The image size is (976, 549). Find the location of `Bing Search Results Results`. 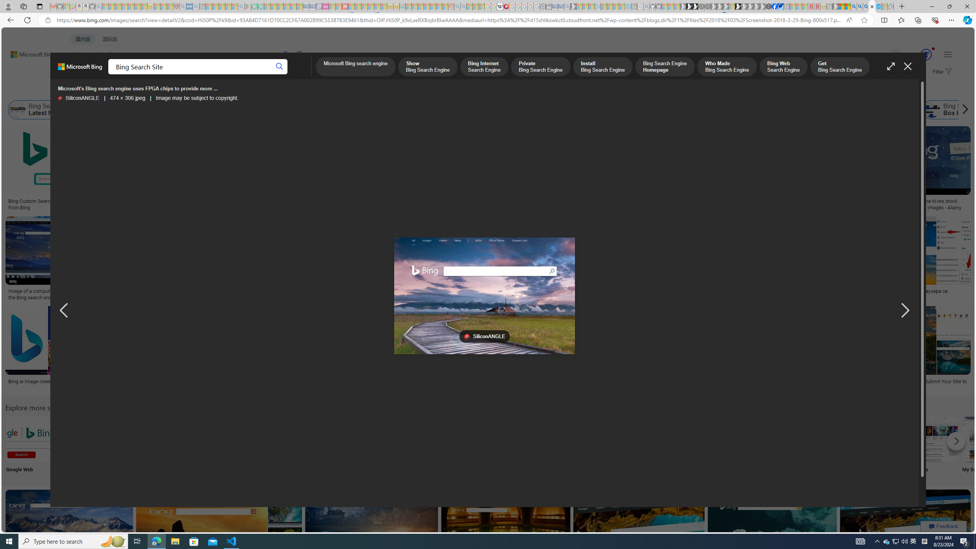

Bing Search Results Results is located at coordinates (432, 446).